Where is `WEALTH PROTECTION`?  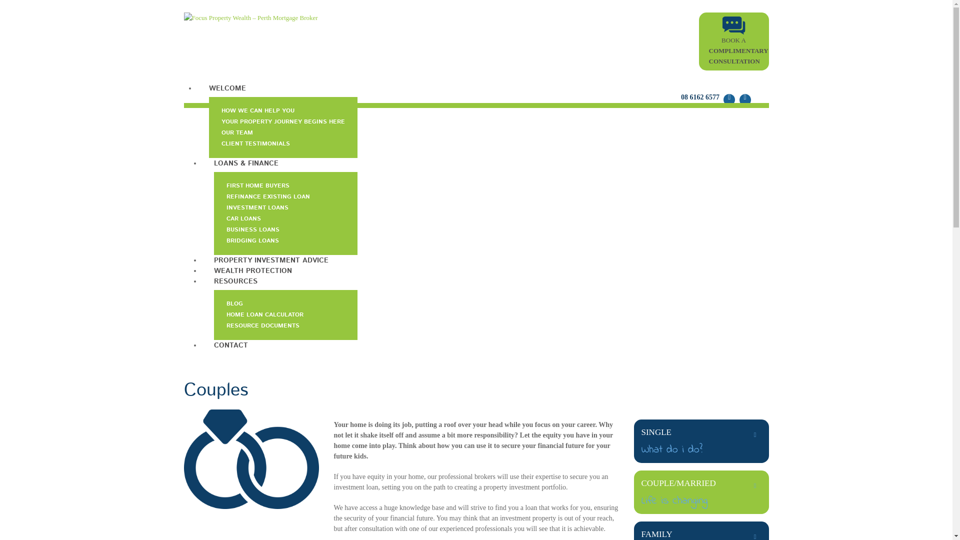 WEALTH PROTECTION is located at coordinates (252, 270).